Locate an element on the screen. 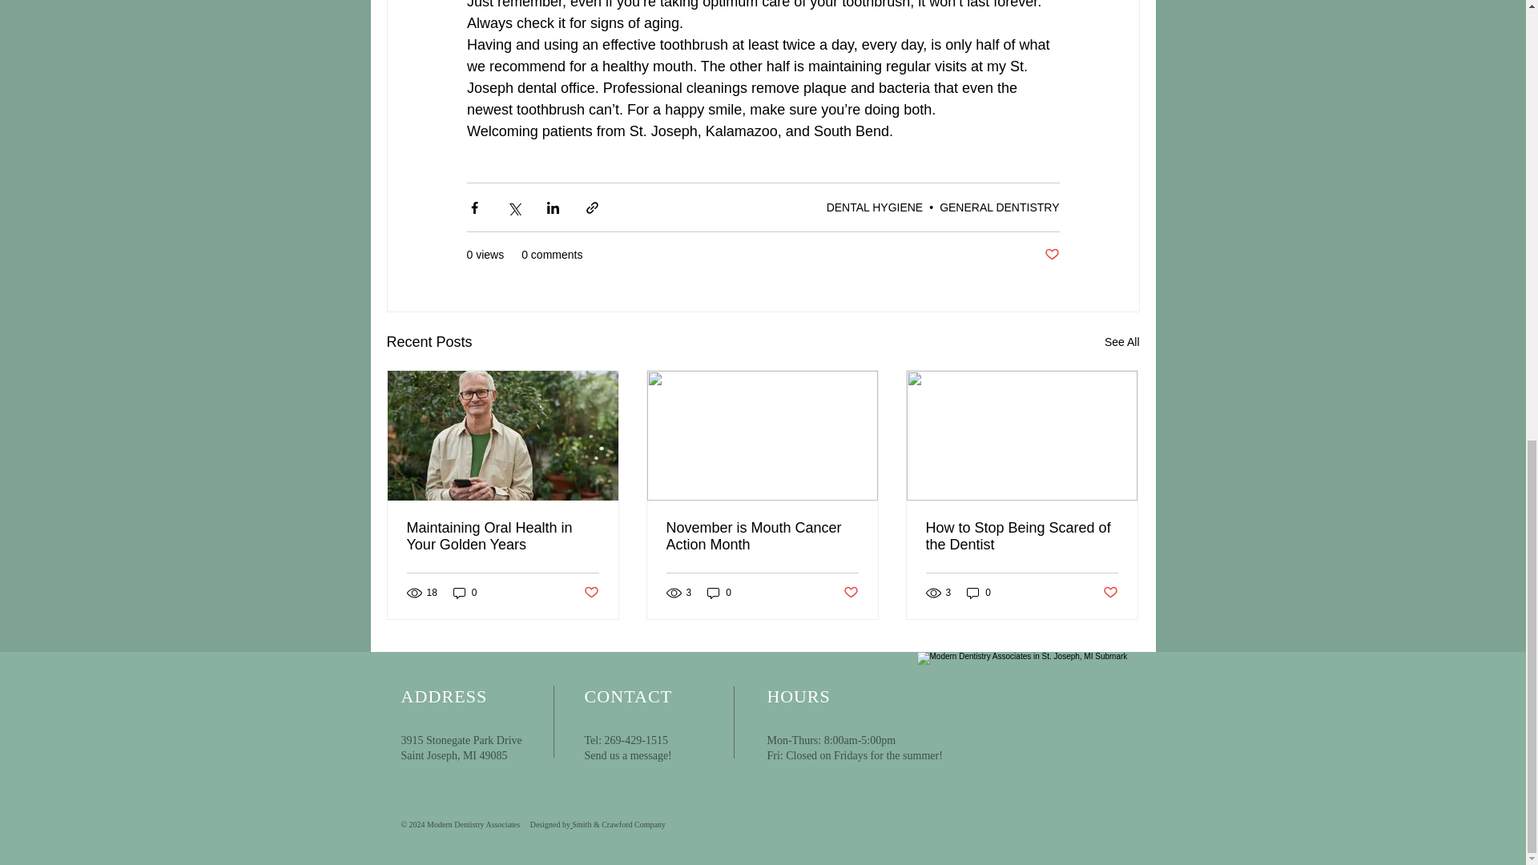 This screenshot has width=1538, height=865. DENTAL HYGIENE is located at coordinates (875, 207).